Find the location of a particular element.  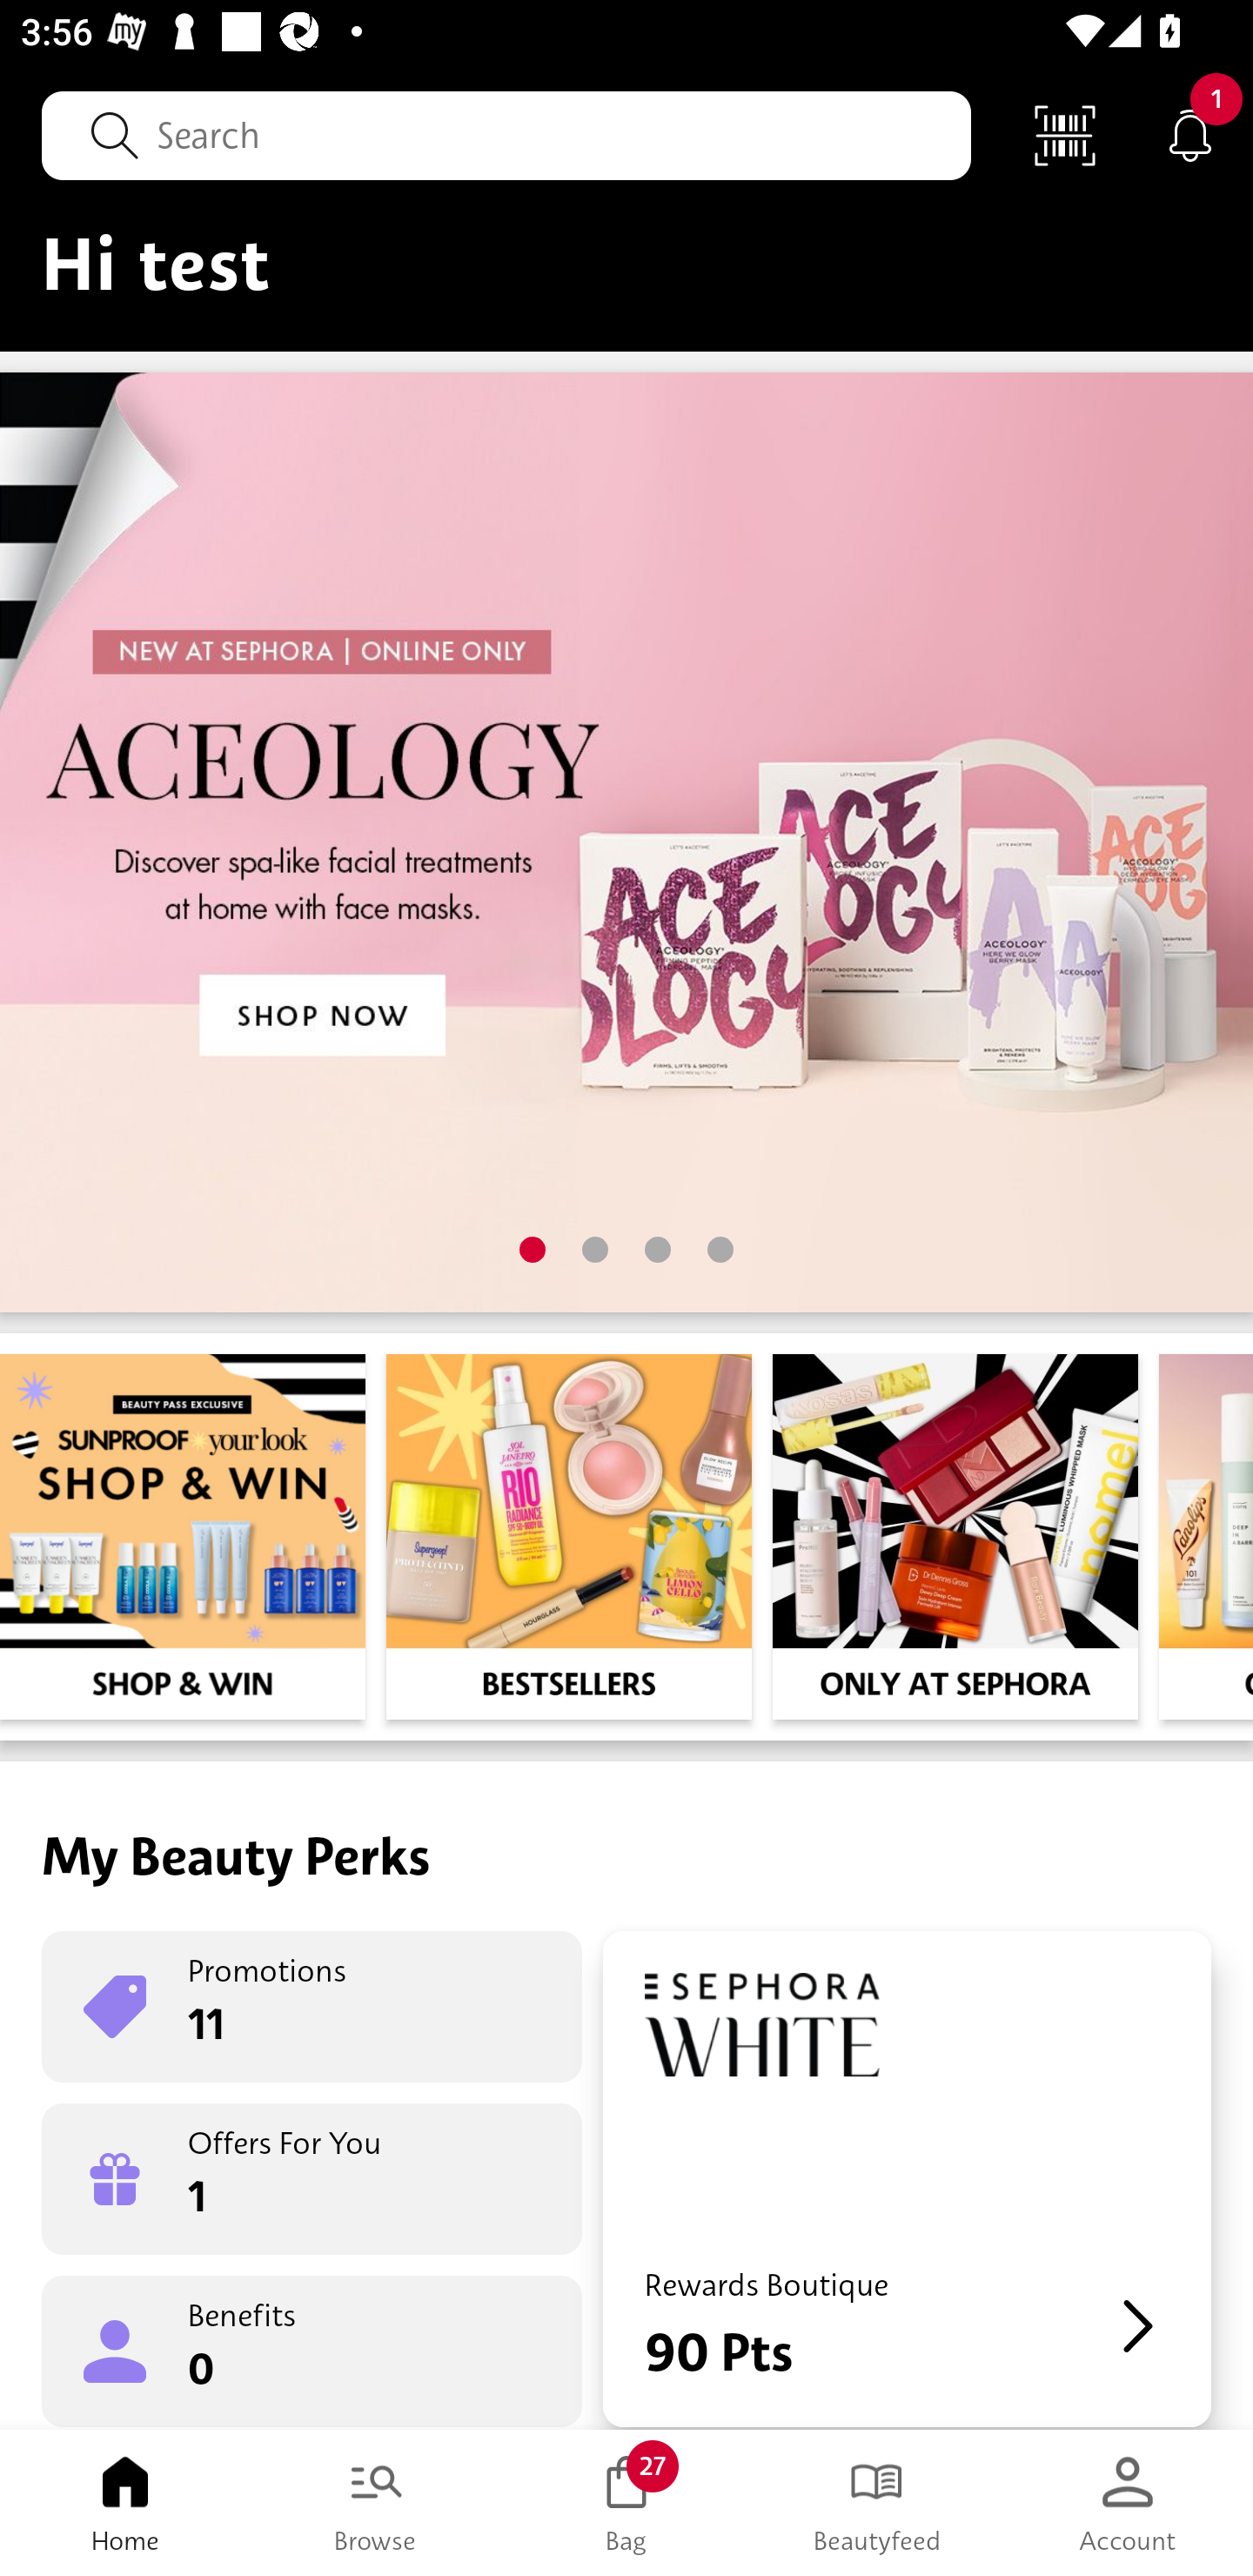

Promotions 11 is located at coordinates (312, 2007).